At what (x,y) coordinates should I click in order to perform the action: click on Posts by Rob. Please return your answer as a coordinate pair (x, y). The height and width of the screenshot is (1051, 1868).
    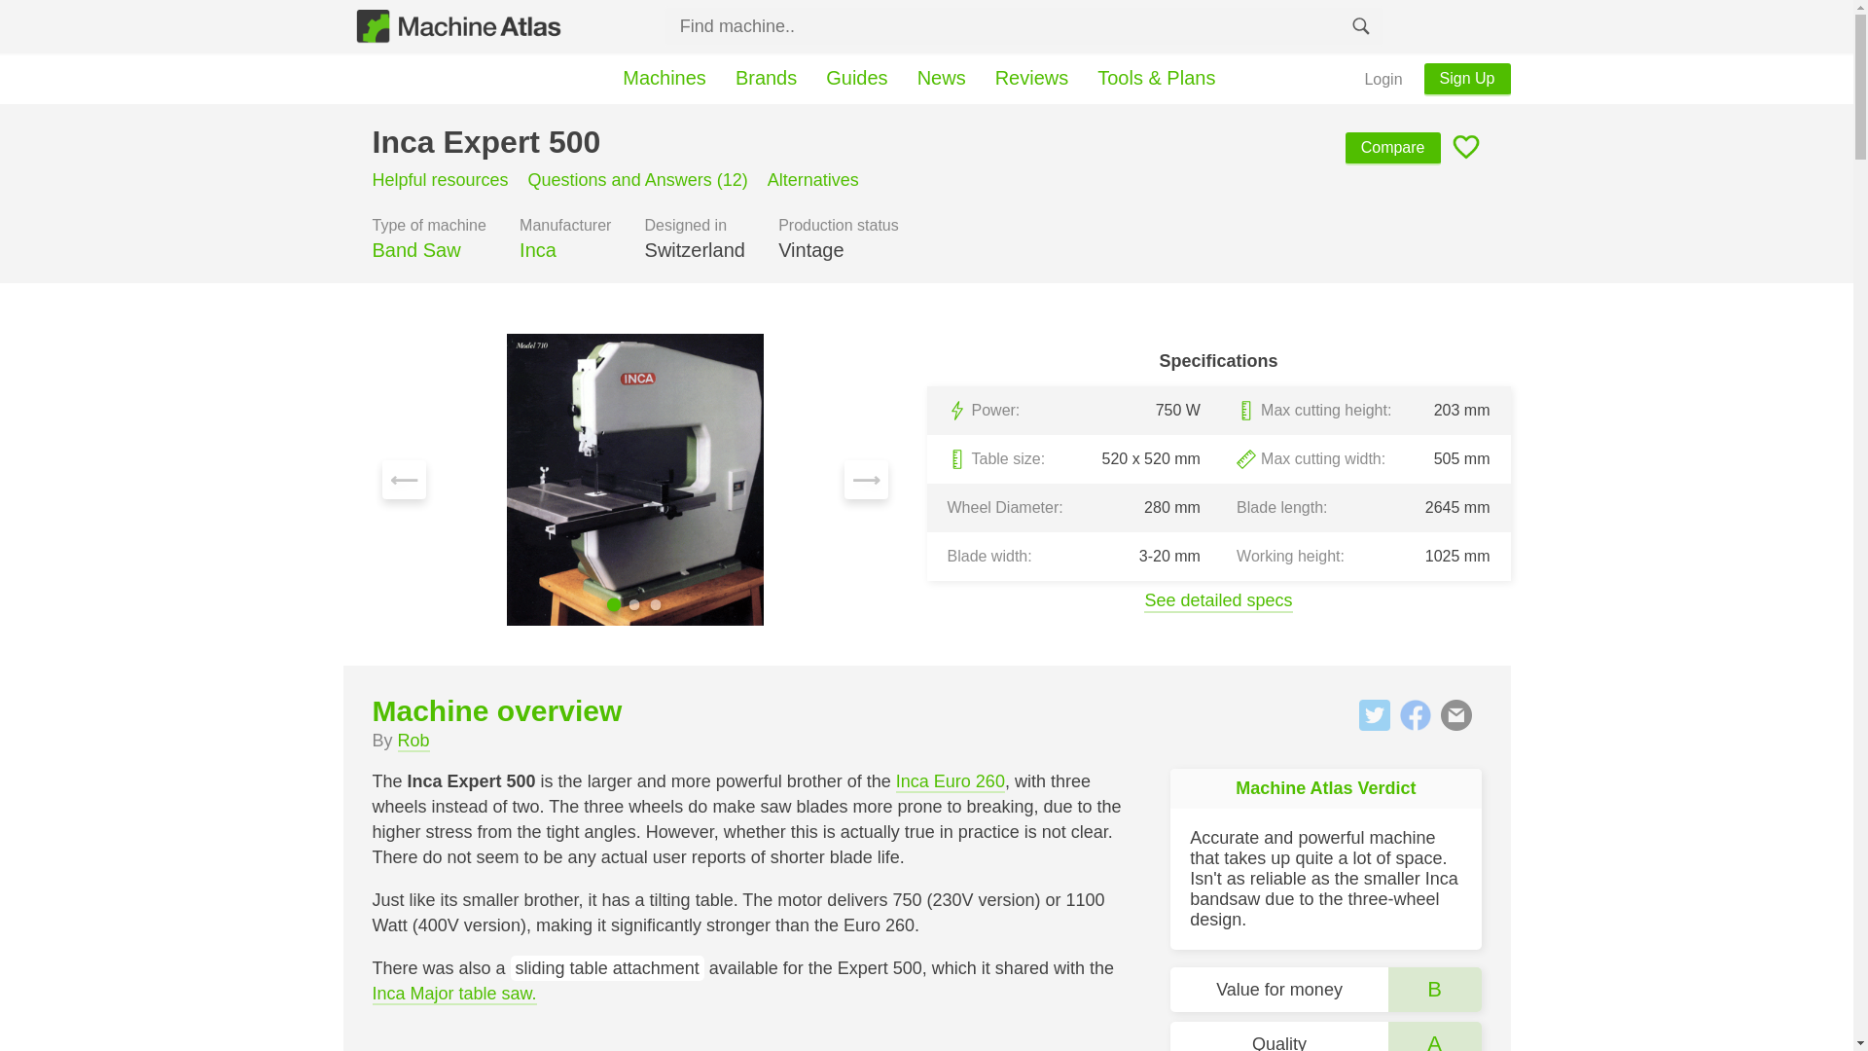
    Looking at the image, I should click on (413, 742).